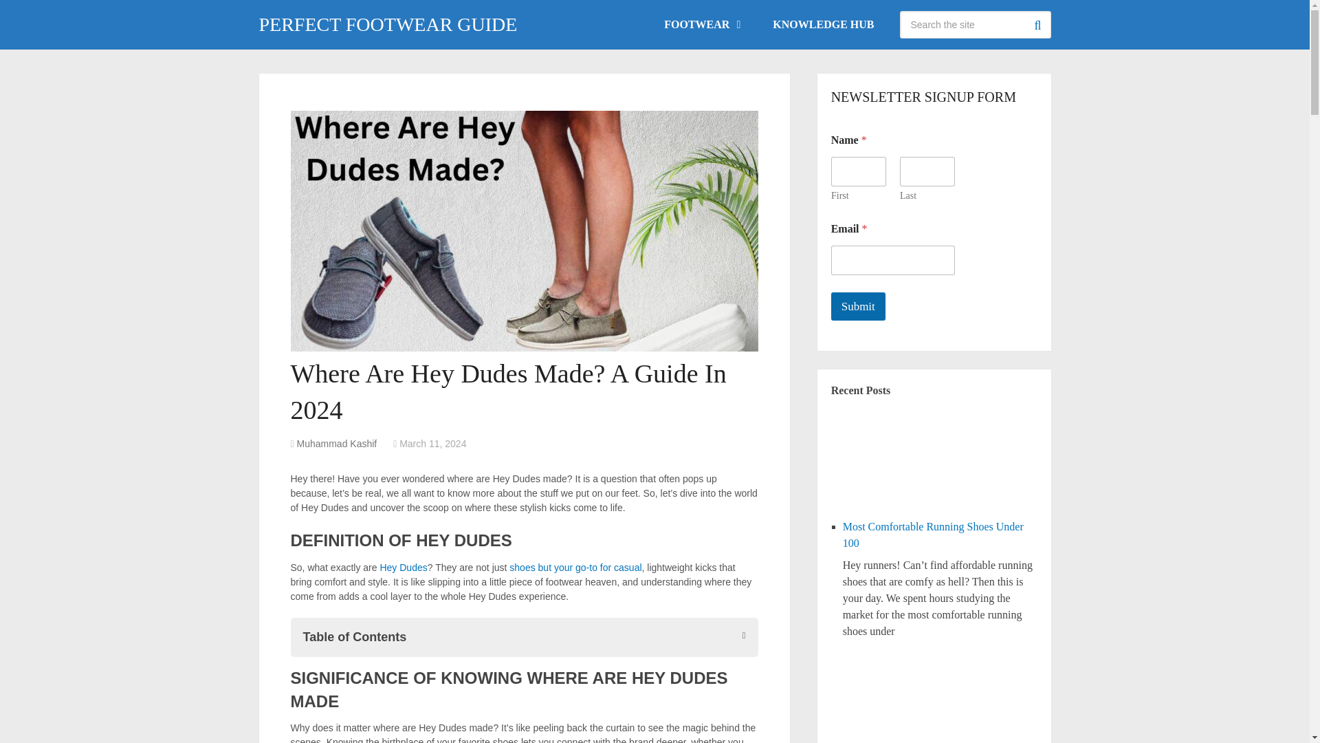  I want to click on shoes but your go-to for casual, so click(575, 567).